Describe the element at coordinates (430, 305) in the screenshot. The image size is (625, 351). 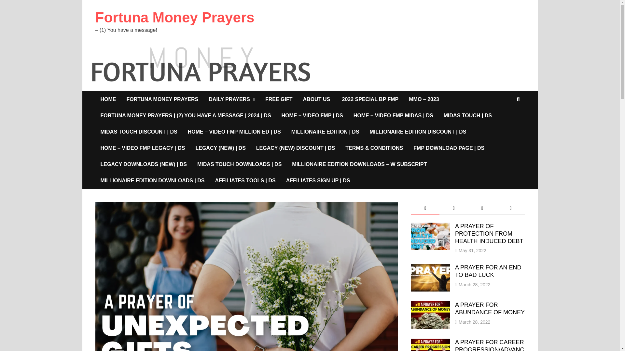
I see `A PRAYER FOR ABUNDANCE OF MONEY` at that location.